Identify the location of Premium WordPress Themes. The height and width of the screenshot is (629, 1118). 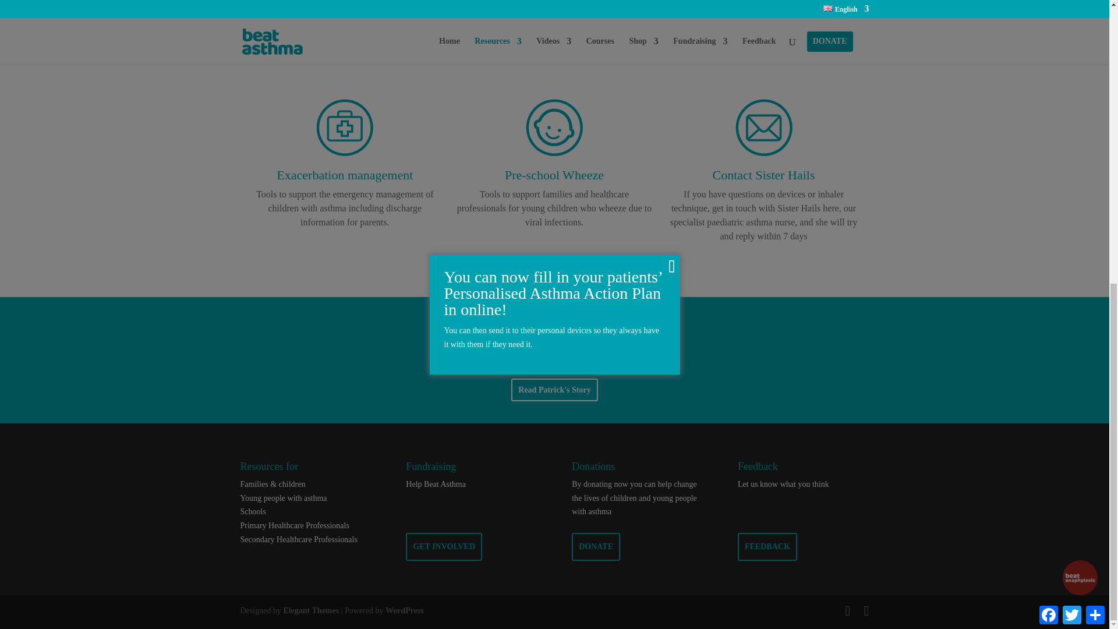
(310, 610).